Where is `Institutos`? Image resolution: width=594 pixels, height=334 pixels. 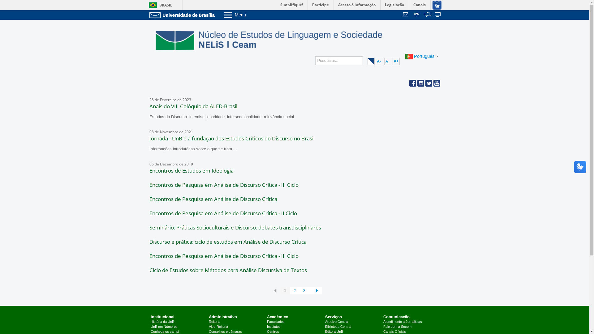
Institutos is located at coordinates (274, 327).